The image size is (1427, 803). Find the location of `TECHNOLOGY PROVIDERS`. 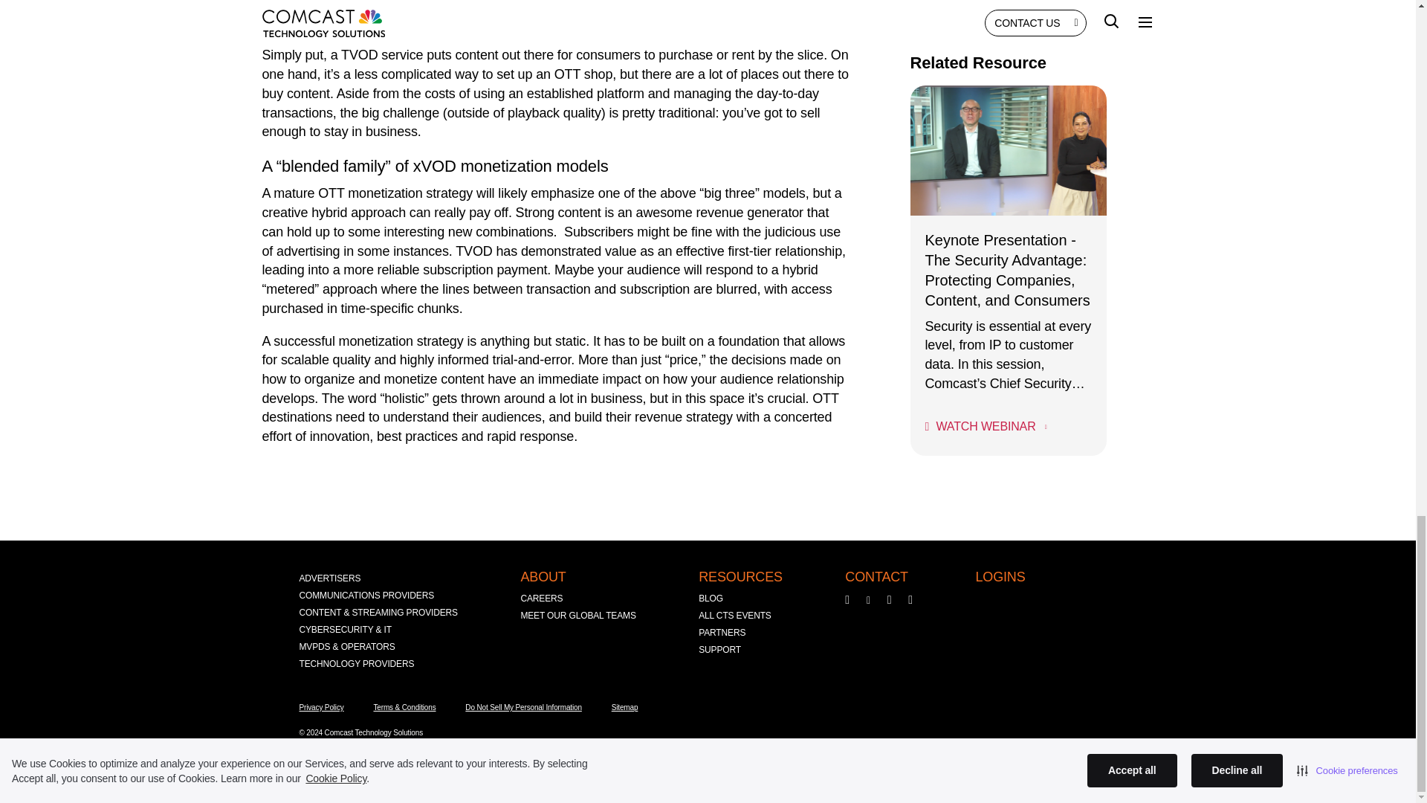

TECHNOLOGY PROVIDERS is located at coordinates (355, 665).